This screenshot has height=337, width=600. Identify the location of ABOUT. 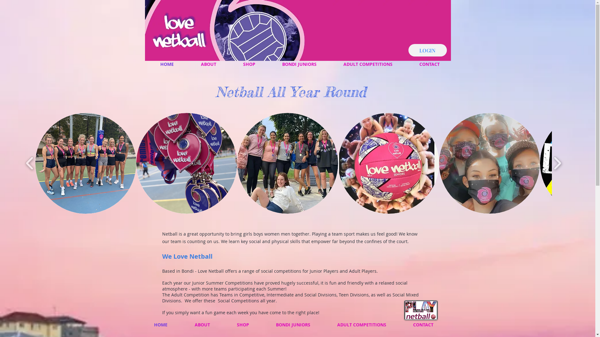
(209, 64).